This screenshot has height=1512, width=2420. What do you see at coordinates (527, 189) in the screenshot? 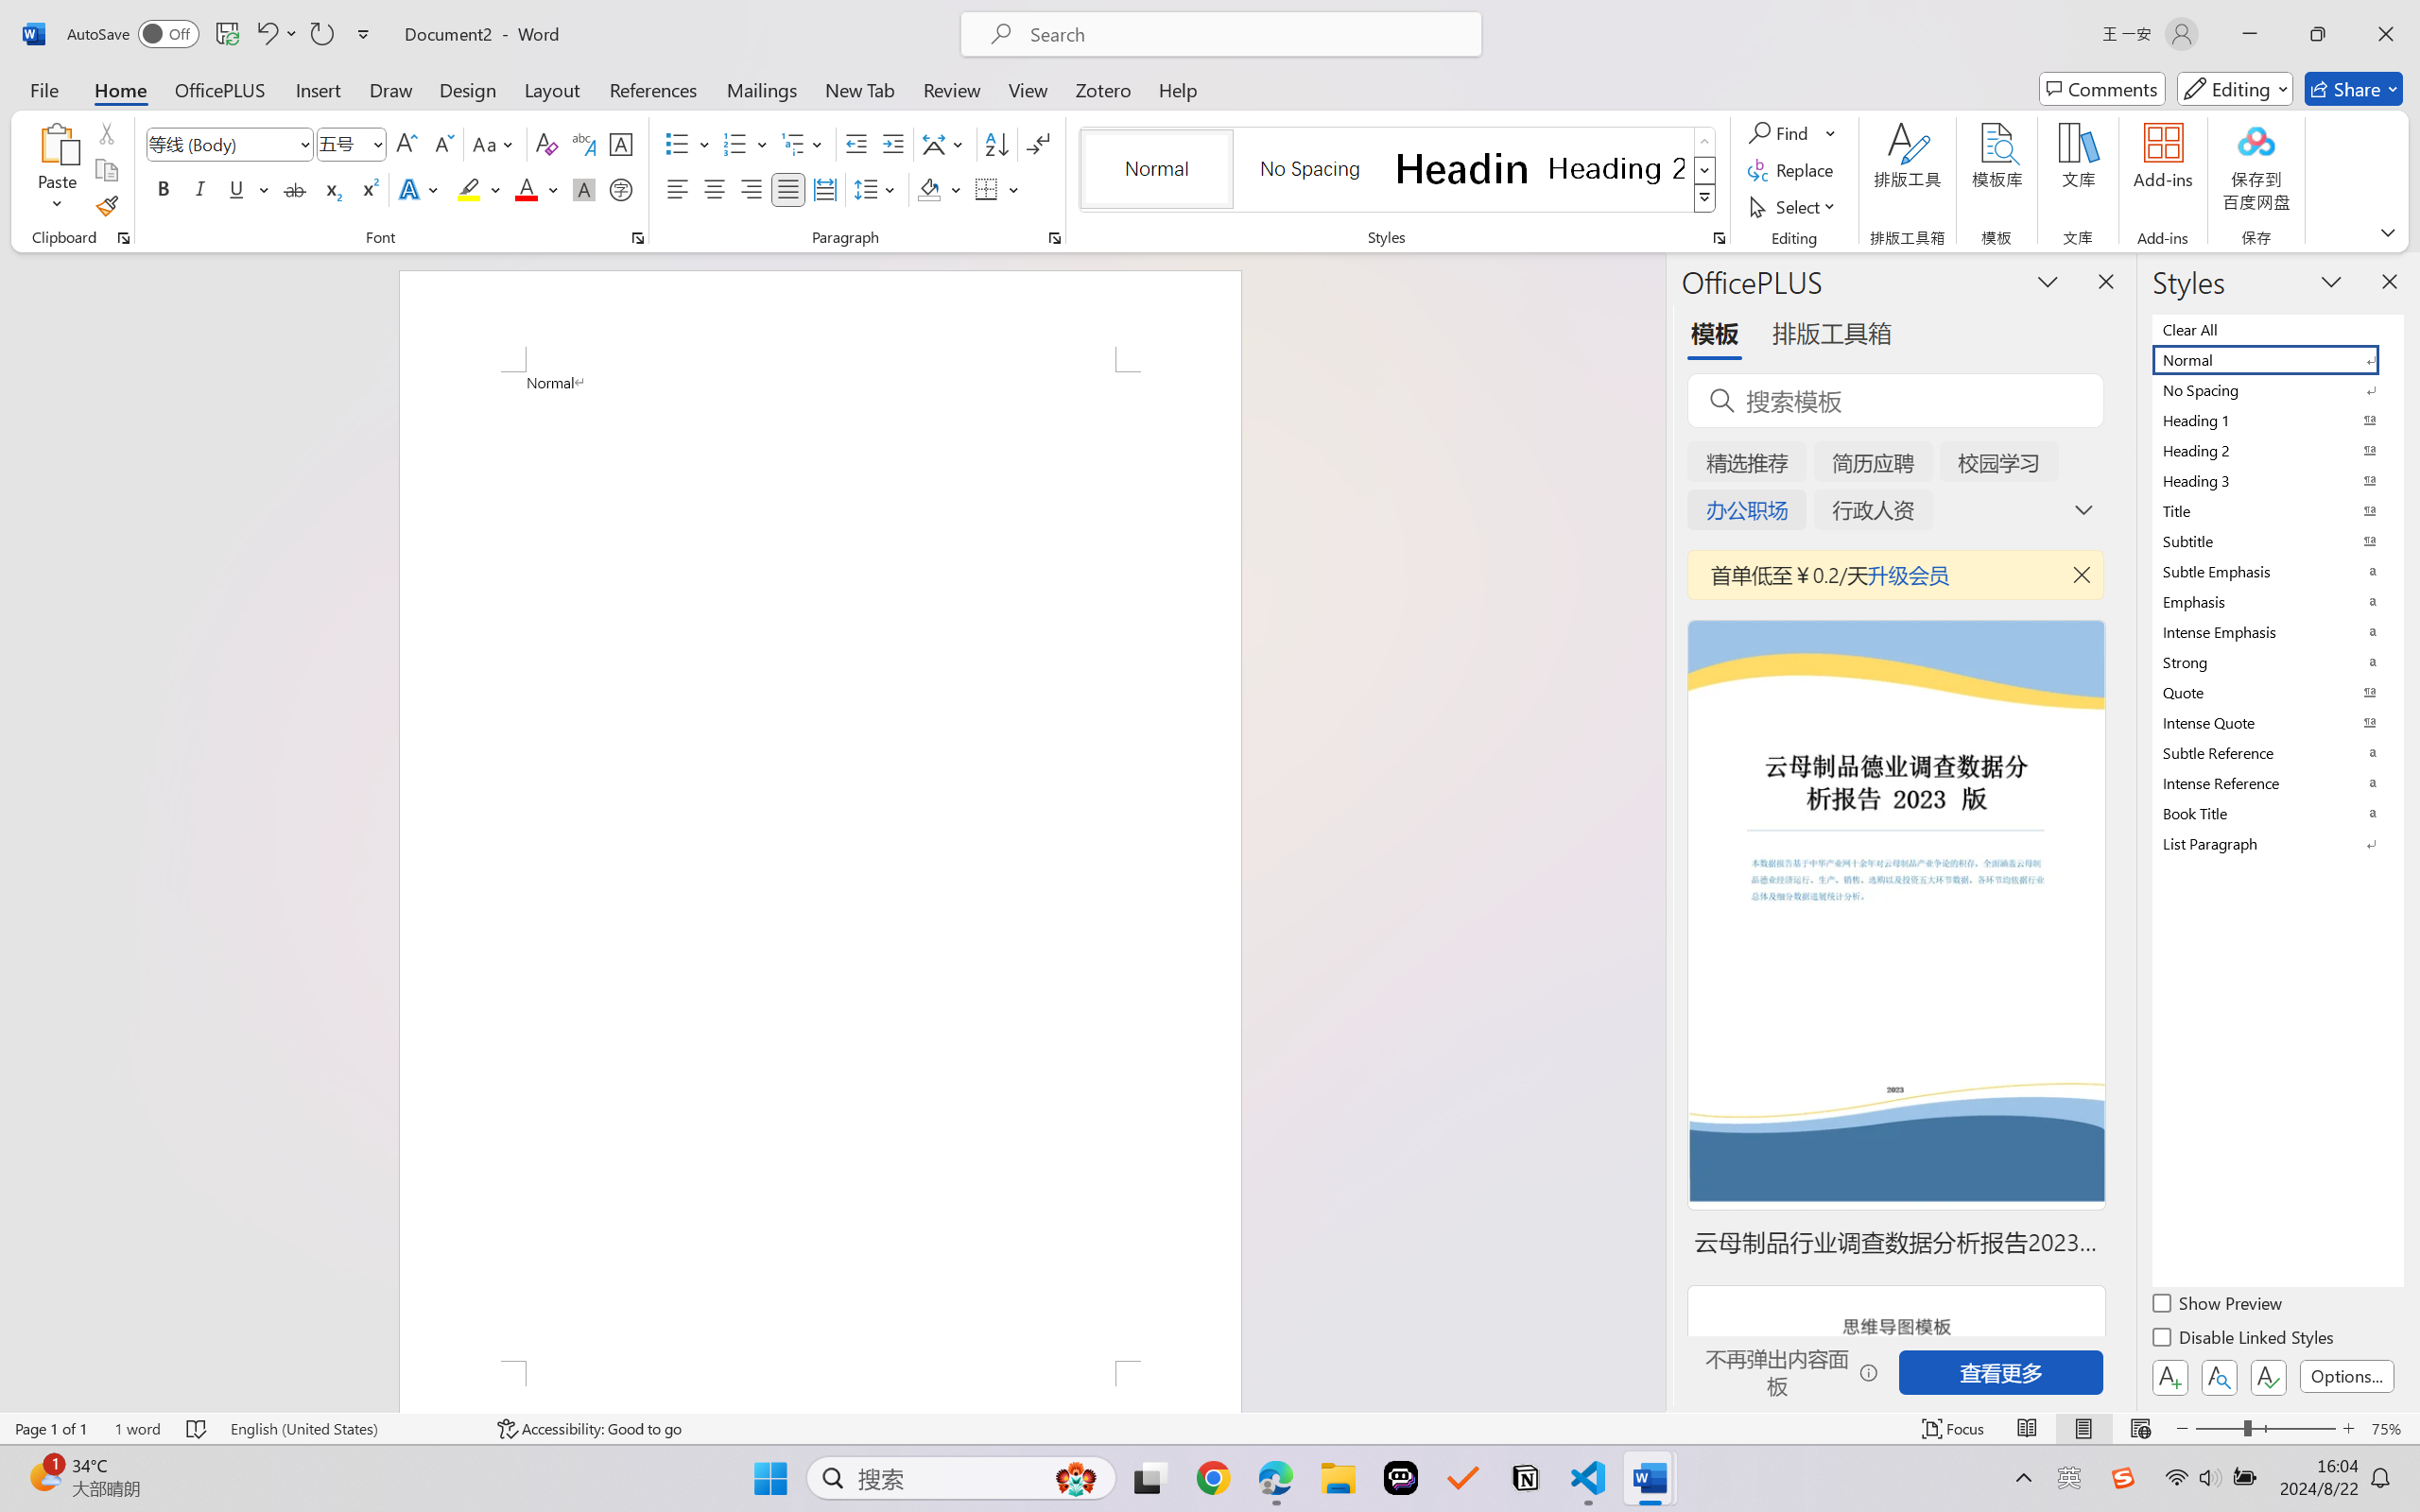
I see `Font Color Red` at bounding box center [527, 189].